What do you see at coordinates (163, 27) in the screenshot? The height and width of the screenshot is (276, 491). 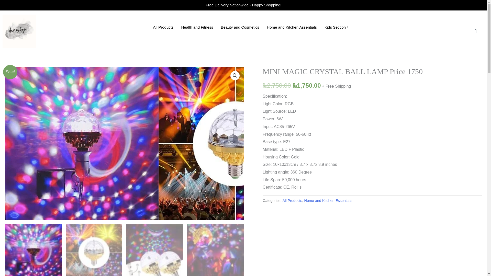 I see `All Products` at bounding box center [163, 27].